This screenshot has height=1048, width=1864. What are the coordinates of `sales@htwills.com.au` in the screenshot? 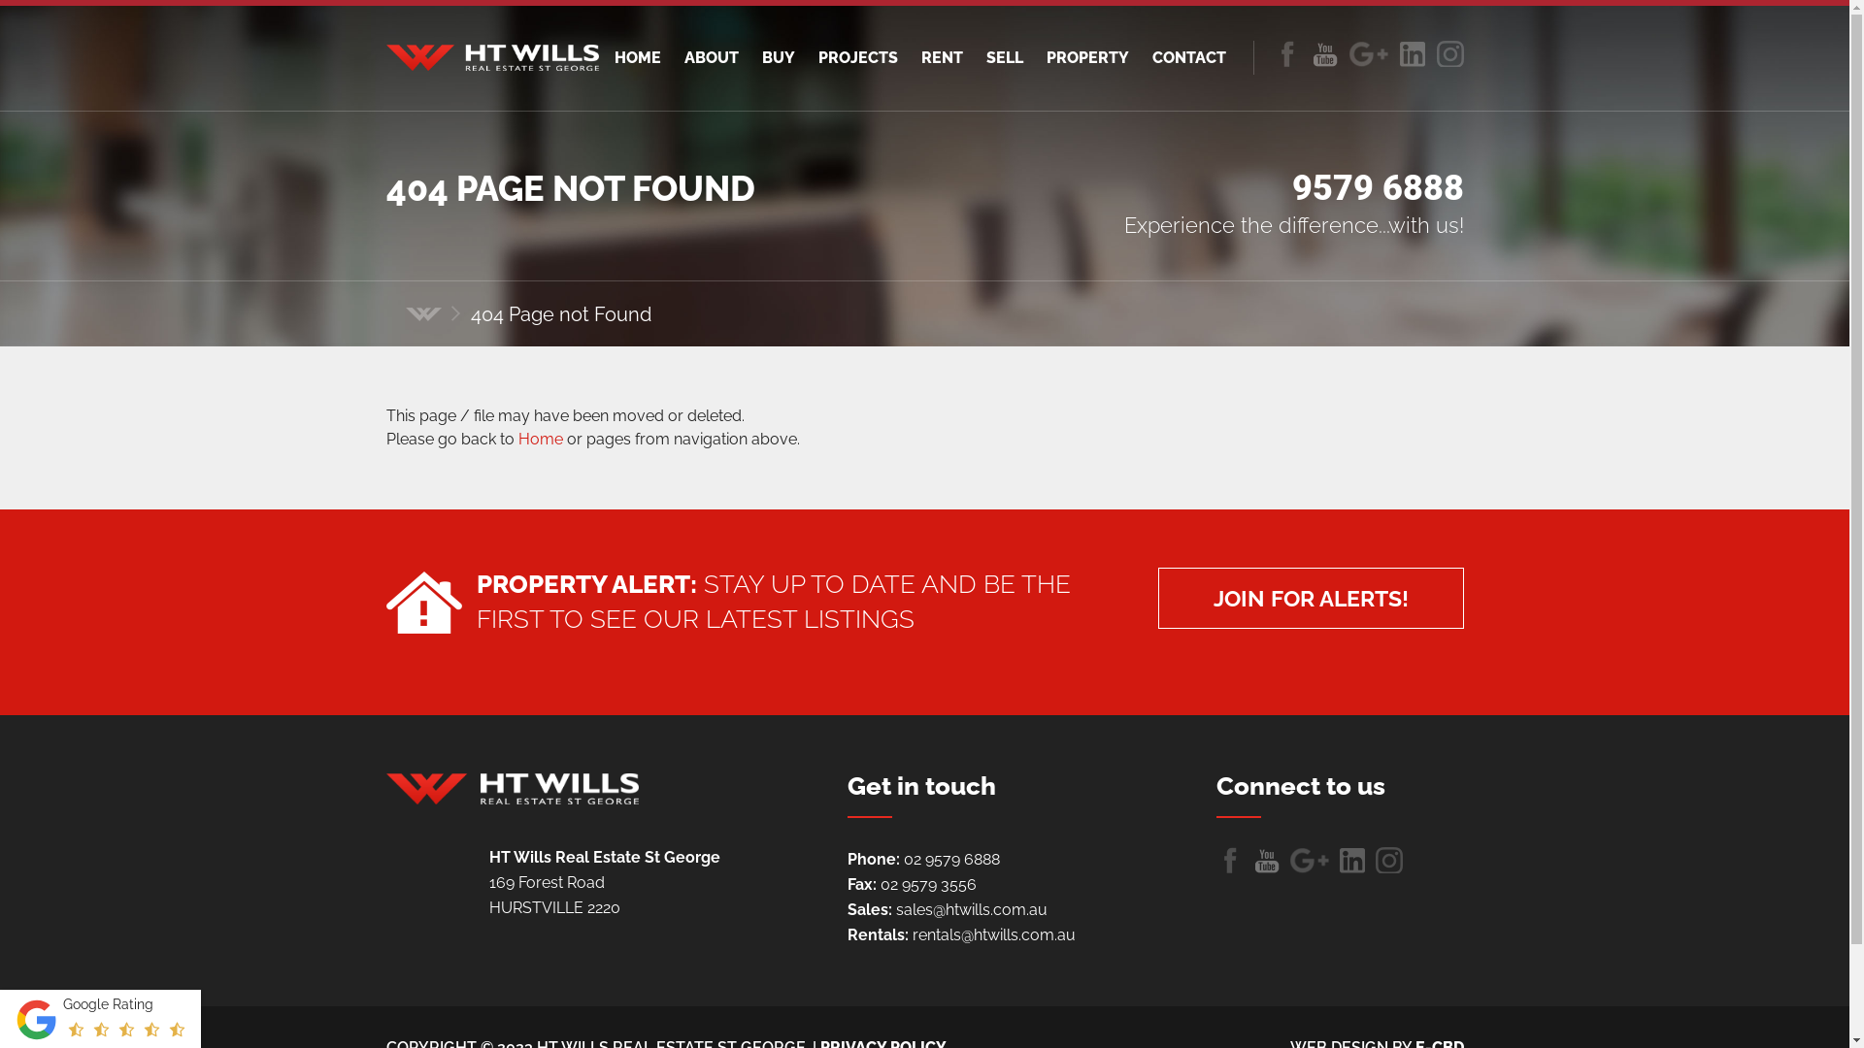 It's located at (971, 910).